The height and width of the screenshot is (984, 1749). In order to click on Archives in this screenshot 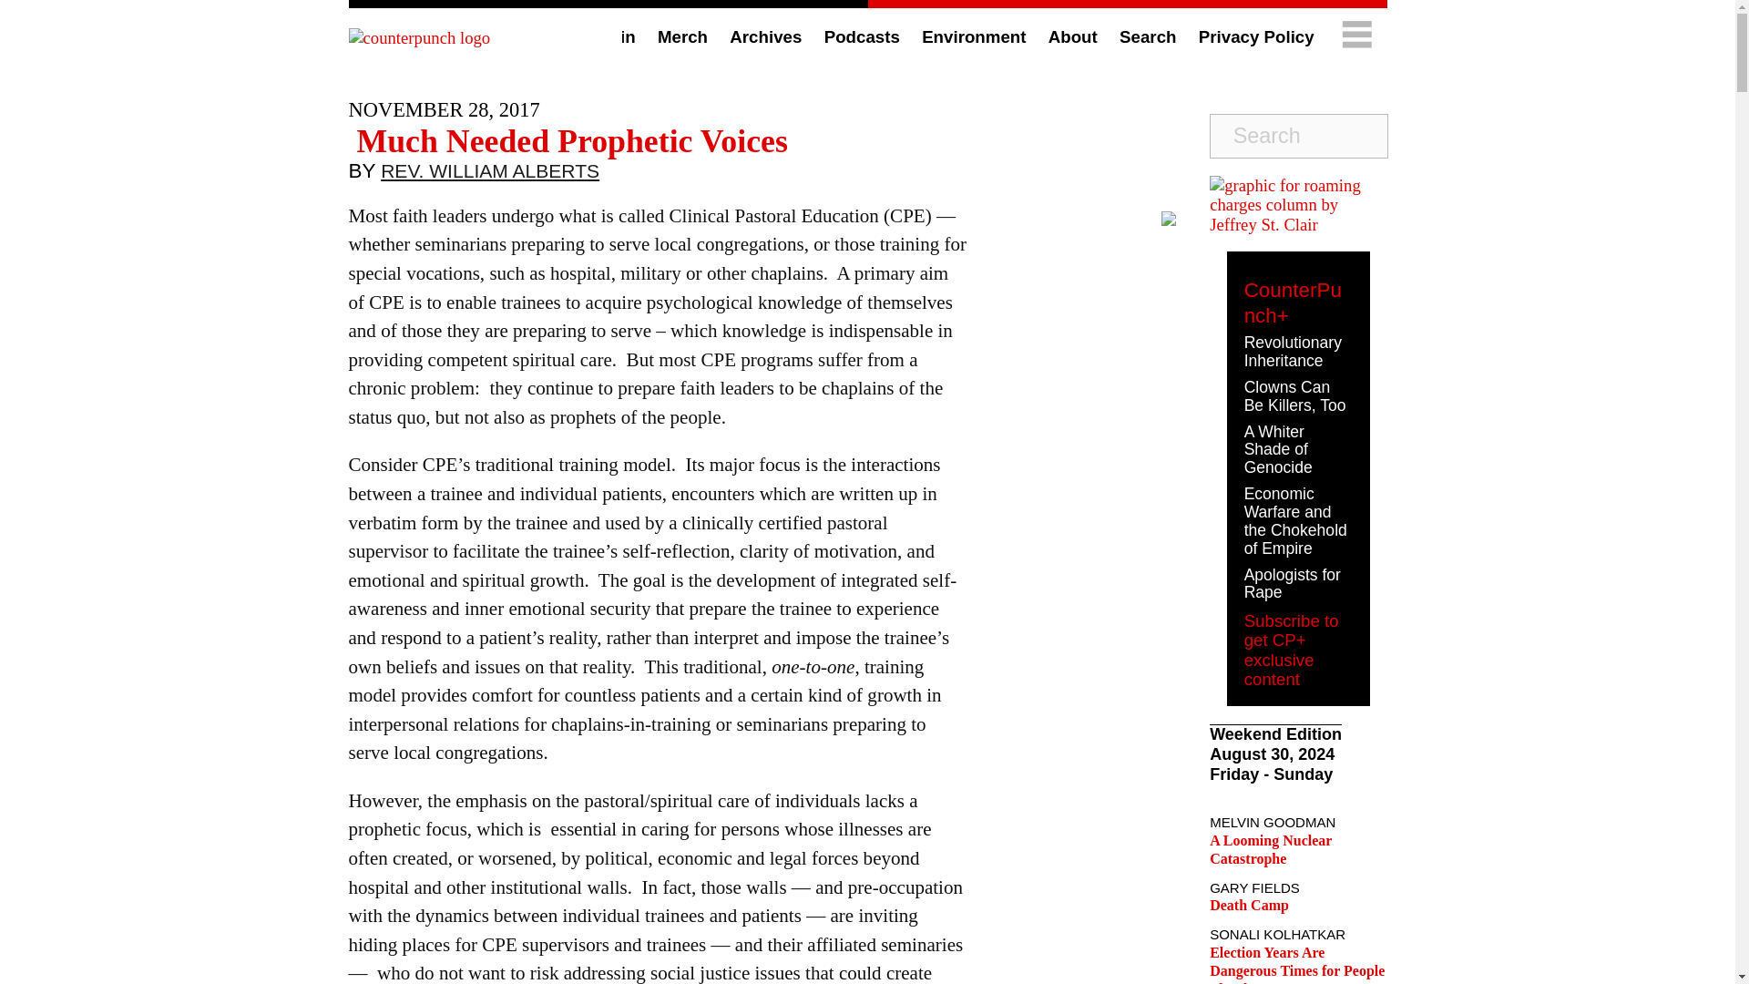, I will do `click(765, 36)`.